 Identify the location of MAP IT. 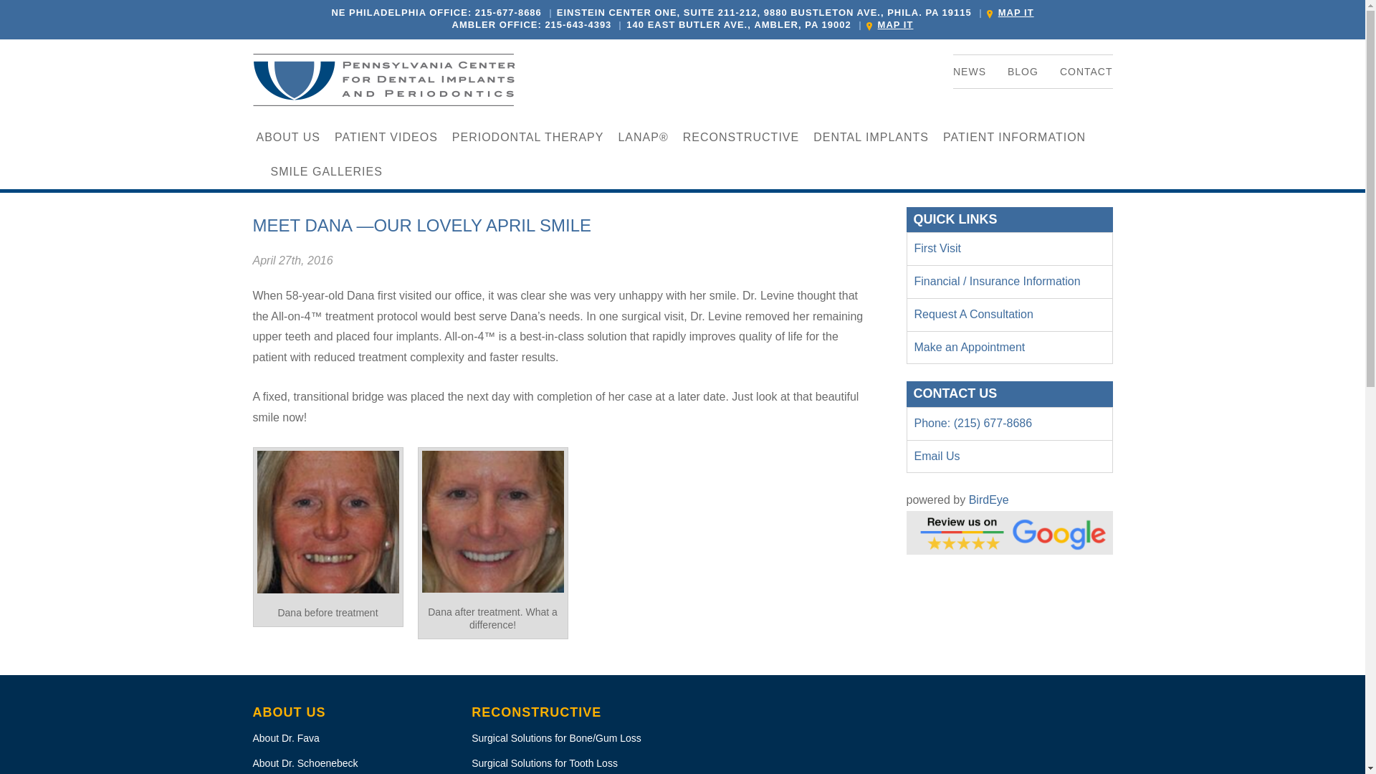
(890, 24).